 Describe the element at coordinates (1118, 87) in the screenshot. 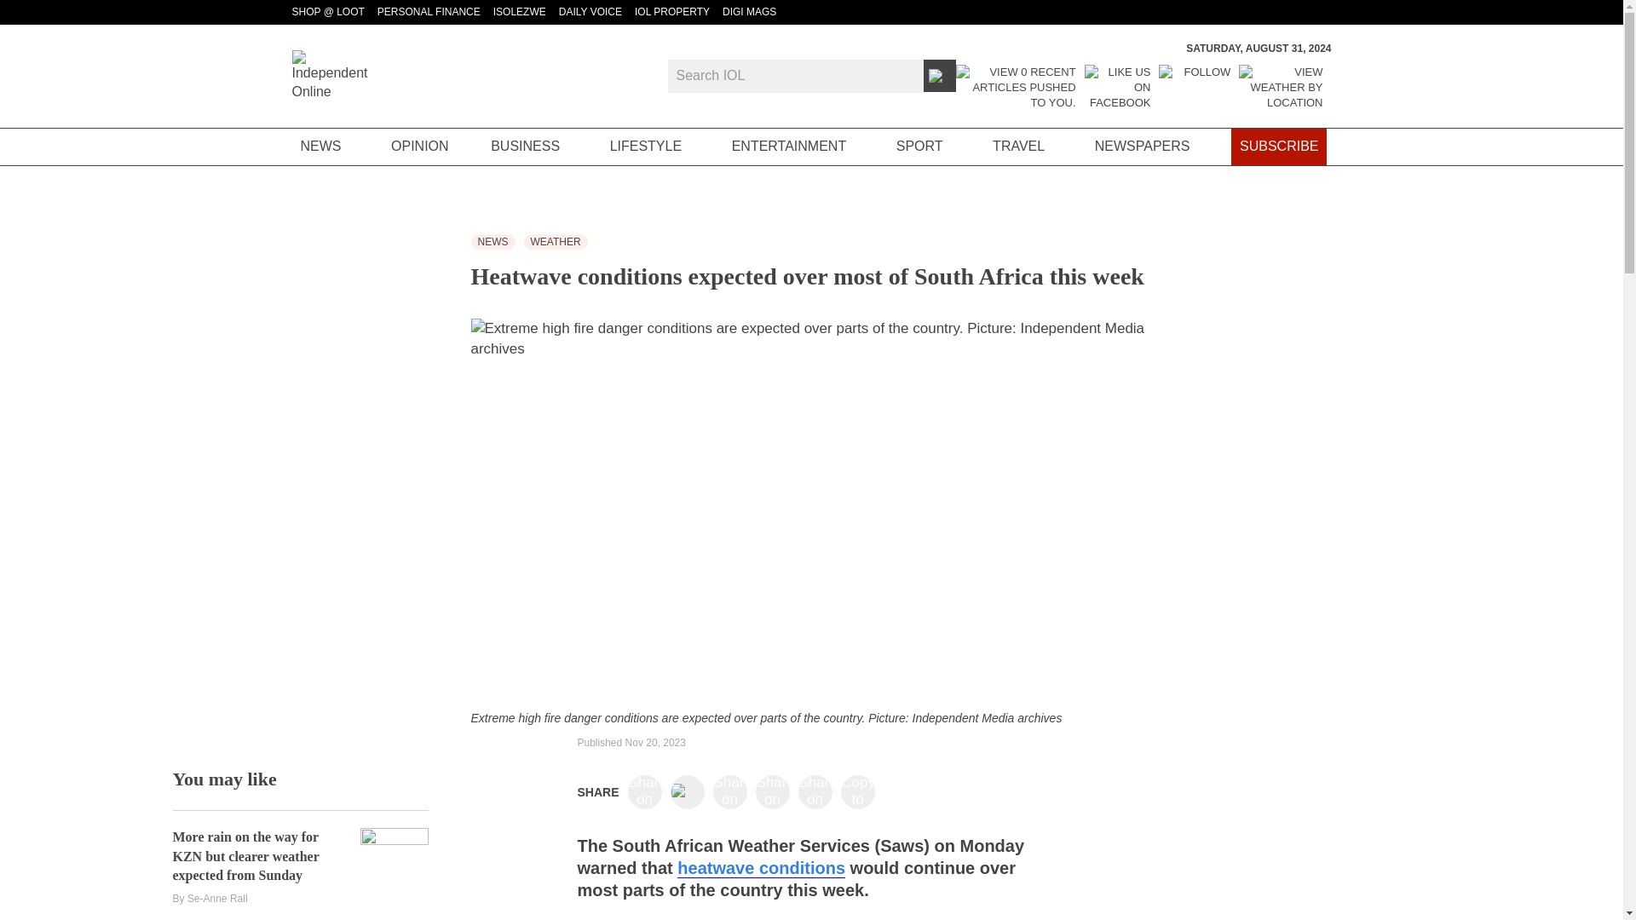

I see `Like us on Facebook` at that location.